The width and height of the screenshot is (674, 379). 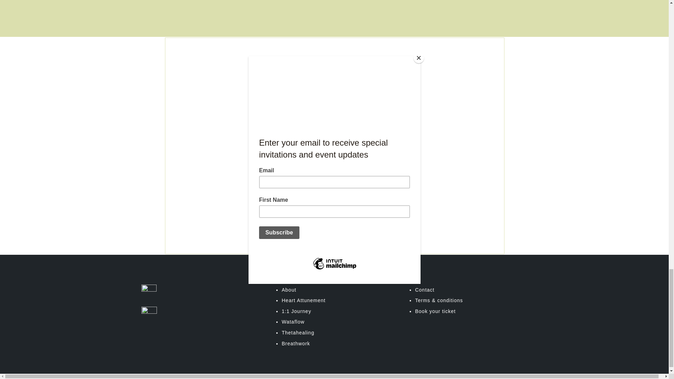 What do you see at coordinates (293, 321) in the screenshot?
I see `Wataflow` at bounding box center [293, 321].